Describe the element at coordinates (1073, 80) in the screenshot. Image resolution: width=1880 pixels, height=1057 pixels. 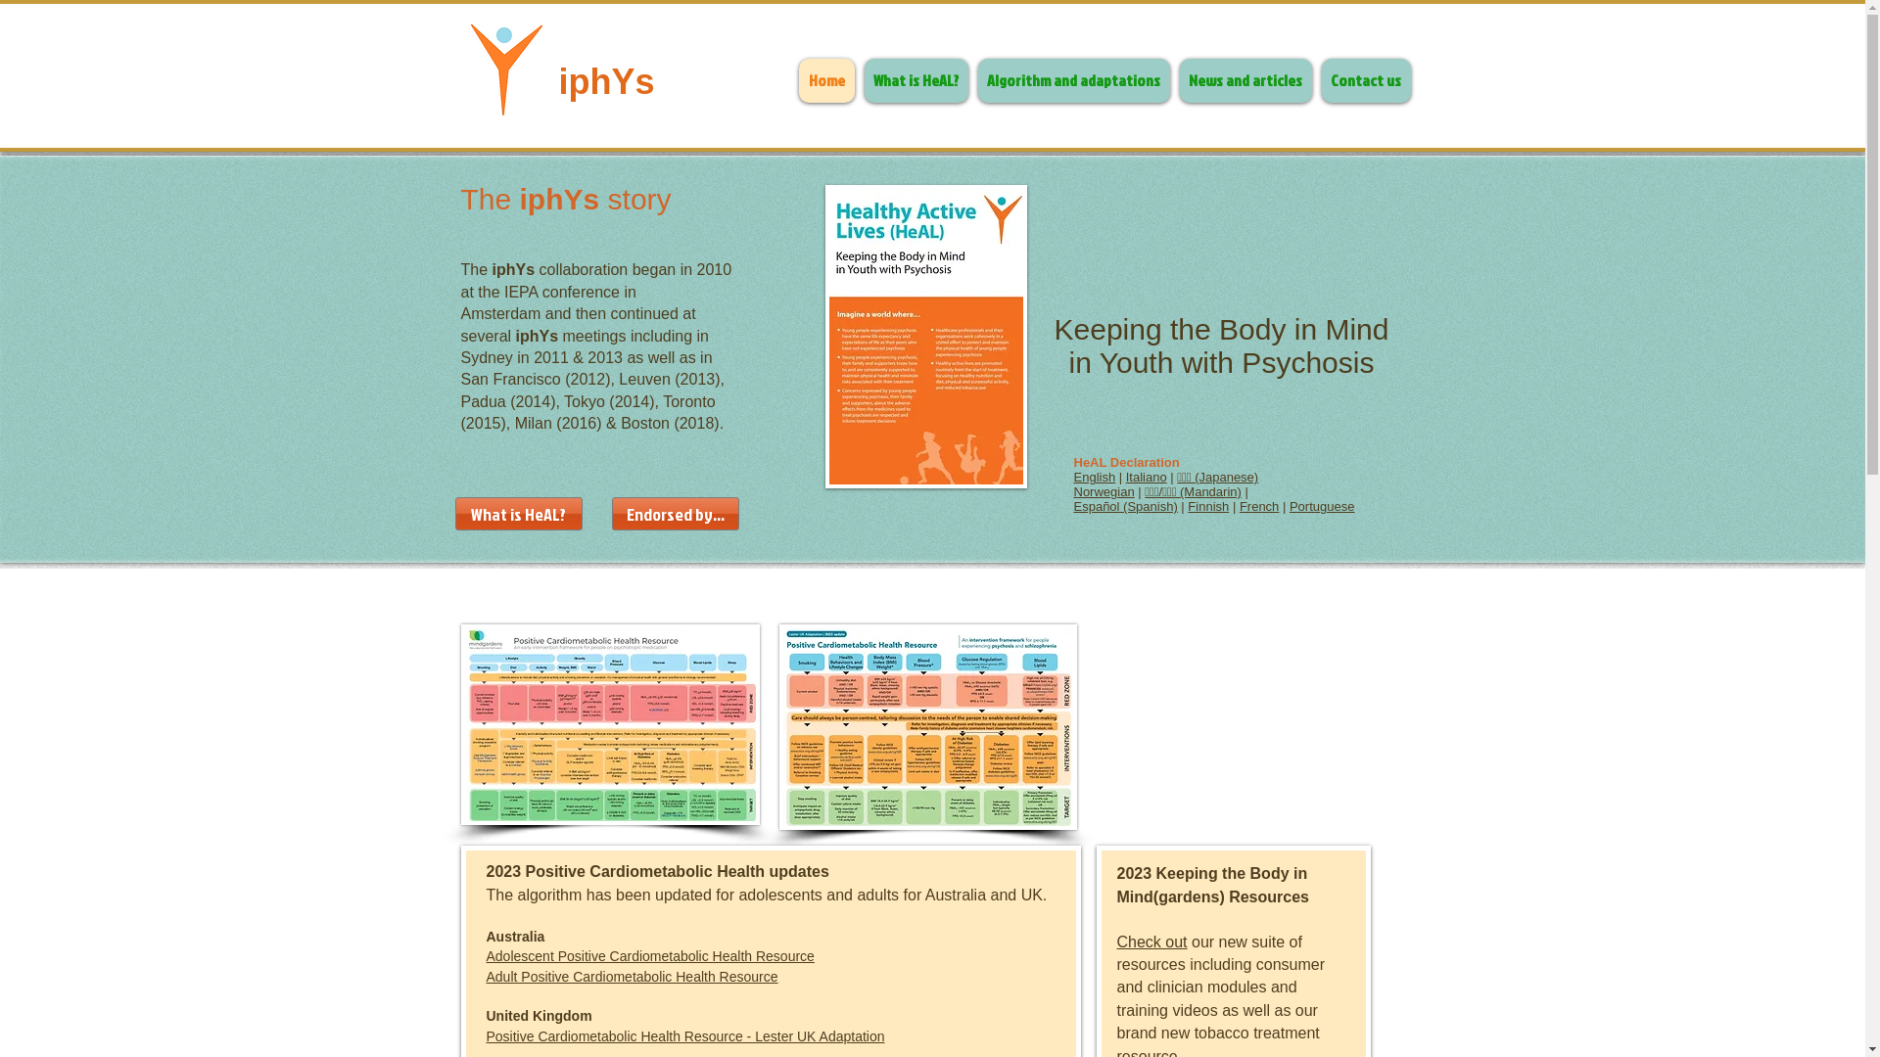
I see `Algorithm and adaptations` at that location.